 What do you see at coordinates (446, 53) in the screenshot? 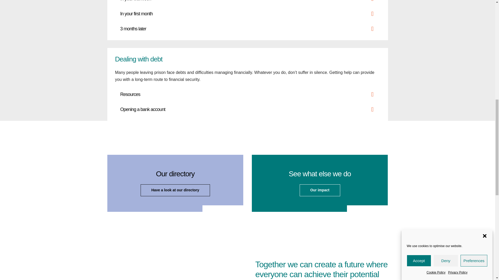
I see `Deny` at bounding box center [446, 53].